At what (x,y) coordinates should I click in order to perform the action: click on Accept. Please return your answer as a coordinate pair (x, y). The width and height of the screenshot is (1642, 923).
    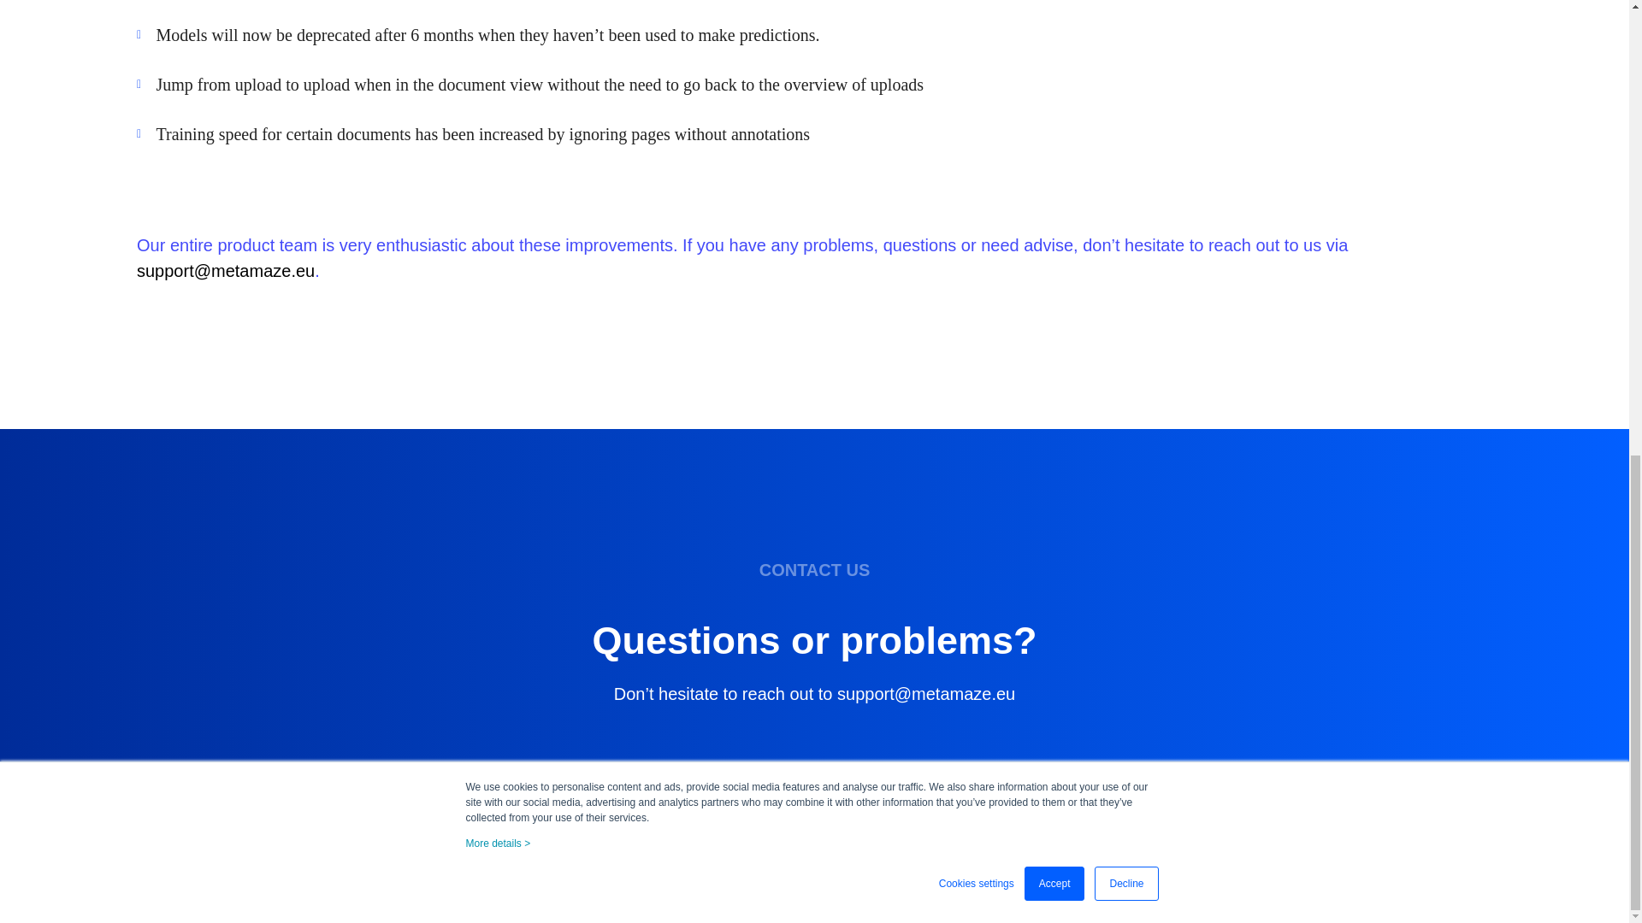
    Looking at the image, I should click on (1055, 2).